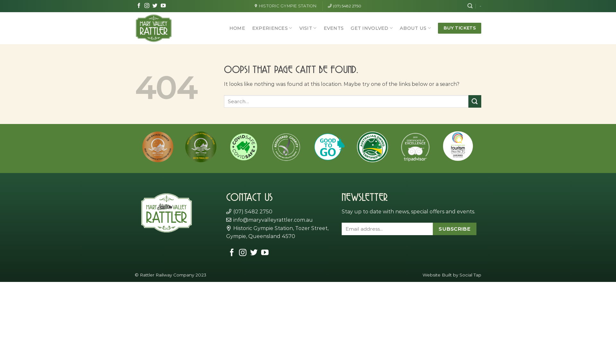 The height and width of the screenshot is (346, 616). I want to click on EVENTS, so click(334, 28).